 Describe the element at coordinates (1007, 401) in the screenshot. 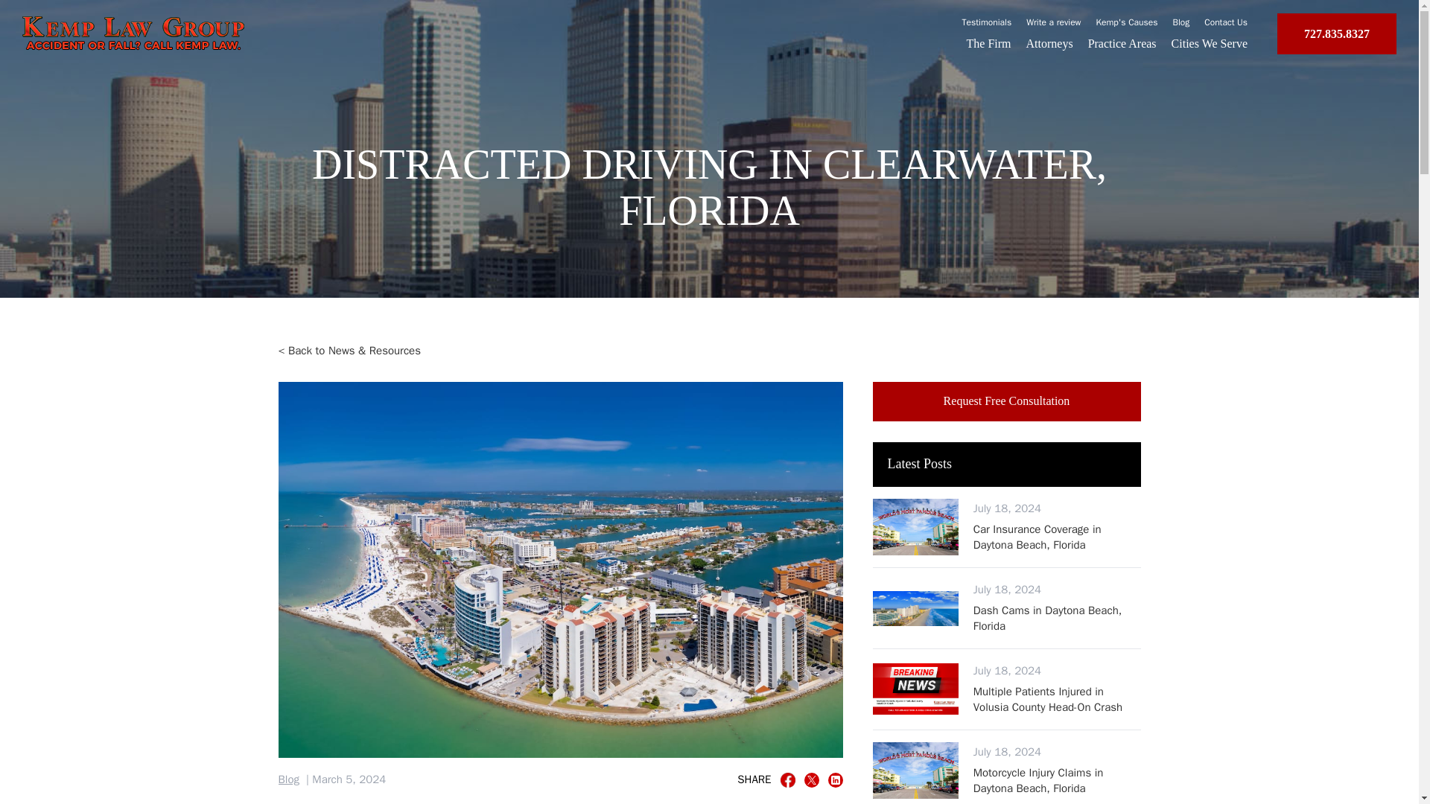

I see `Blog` at that location.